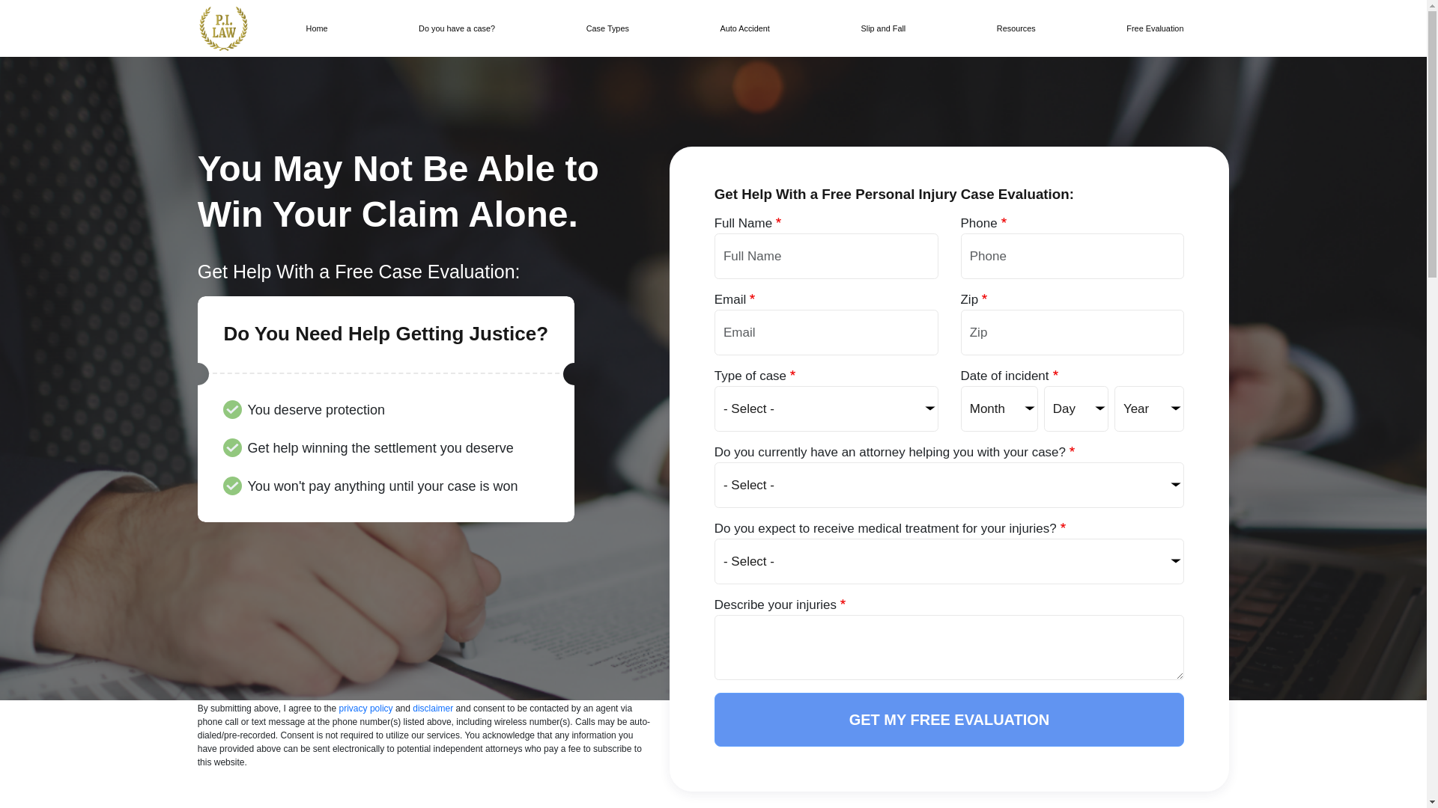  What do you see at coordinates (456, 28) in the screenshot?
I see `Do you have a case?` at bounding box center [456, 28].